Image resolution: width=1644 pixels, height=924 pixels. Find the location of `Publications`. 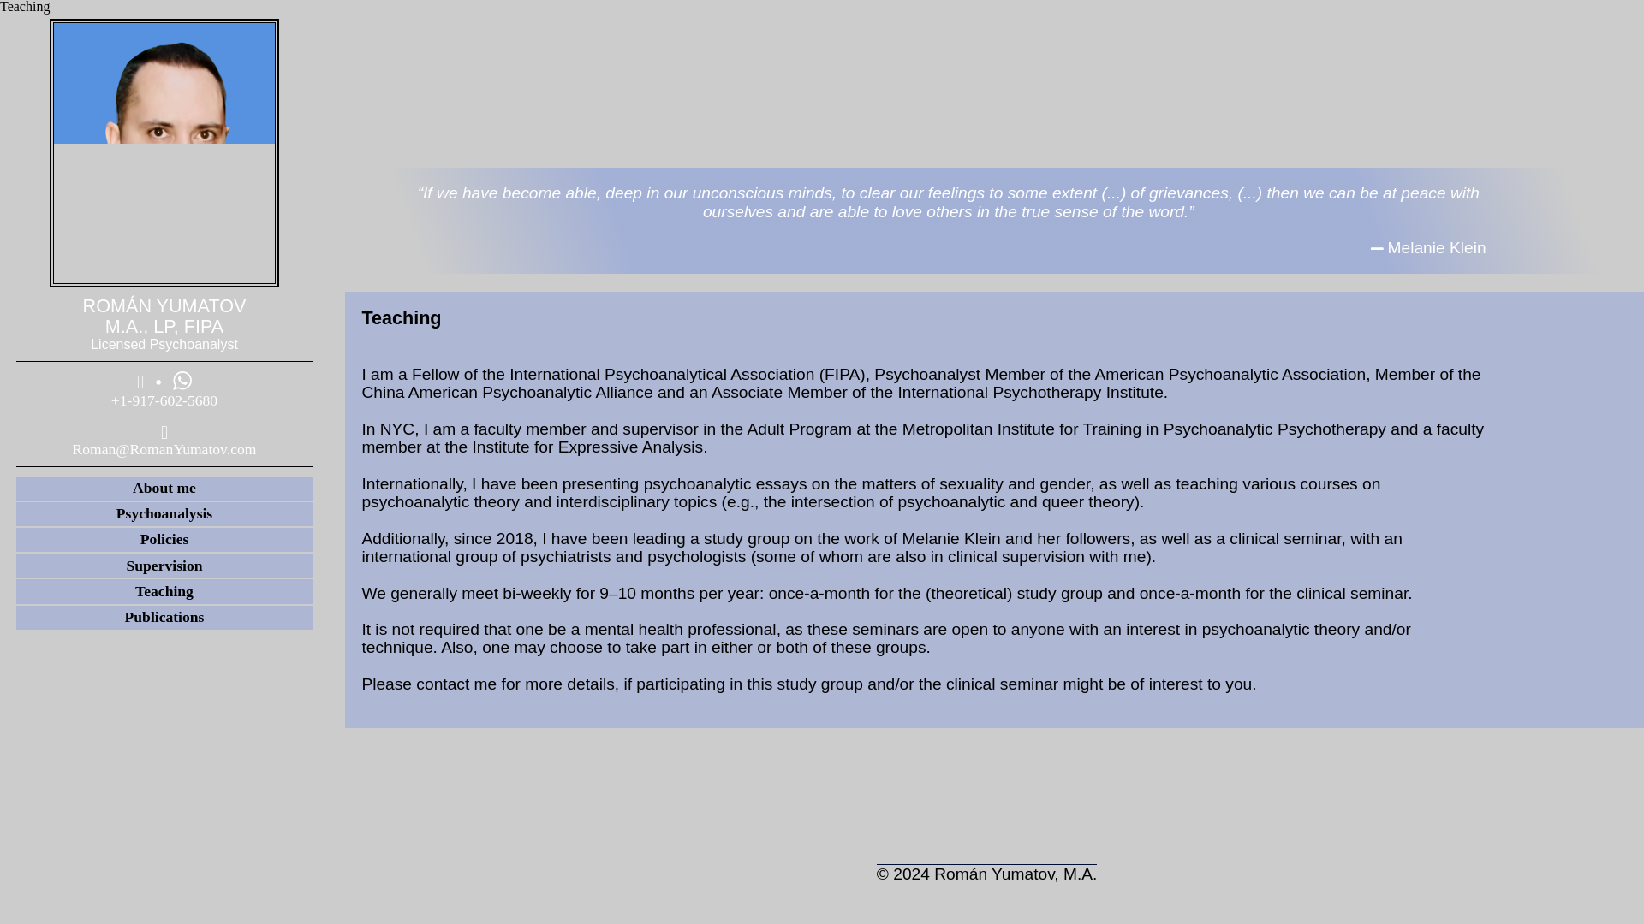

Publications is located at coordinates (164, 618).